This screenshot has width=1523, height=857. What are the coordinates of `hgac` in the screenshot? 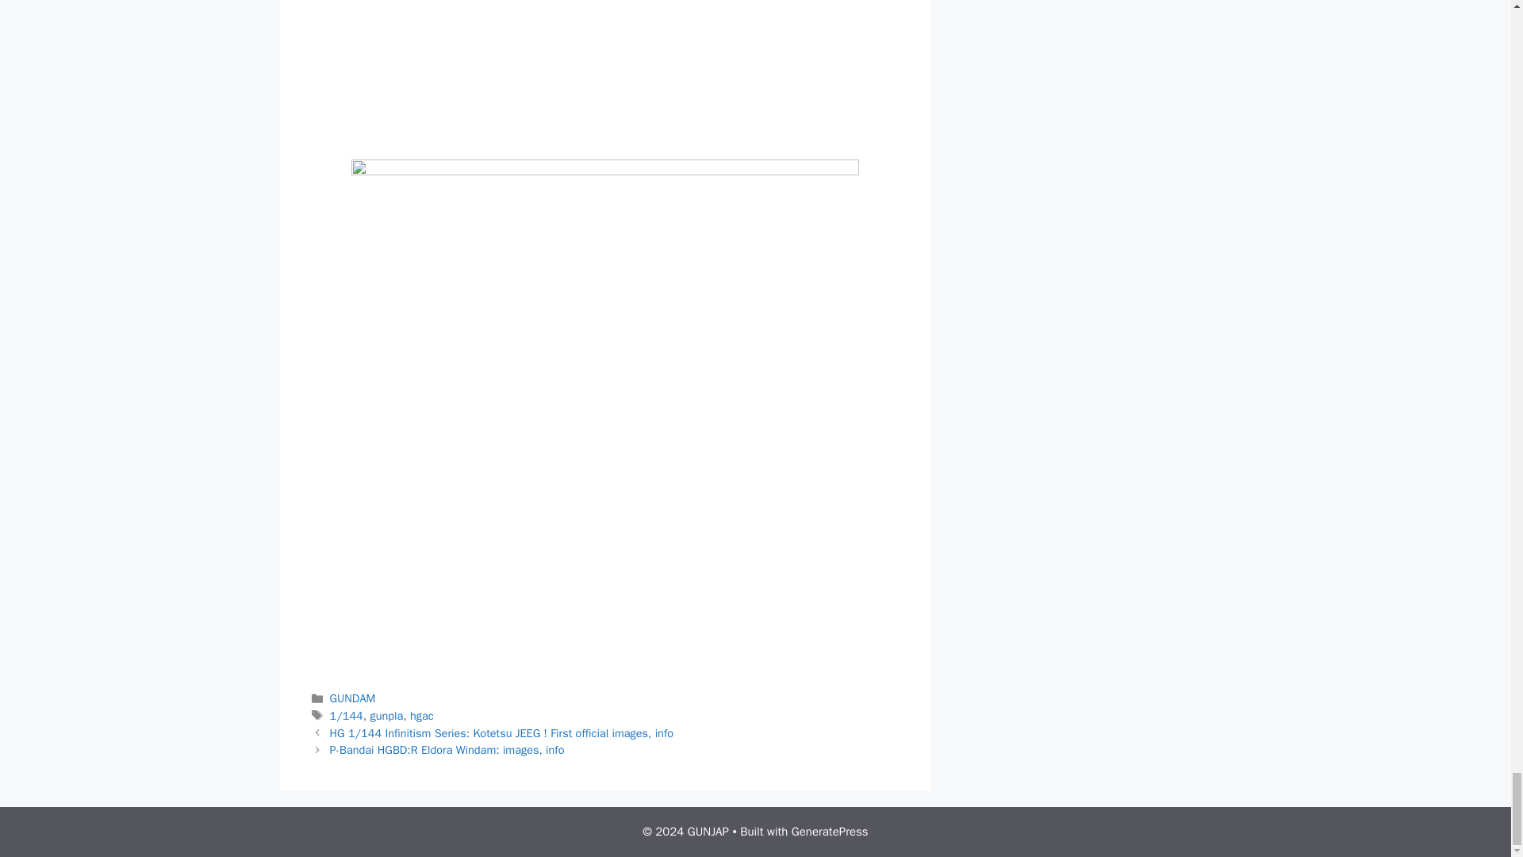 It's located at (422, 716).